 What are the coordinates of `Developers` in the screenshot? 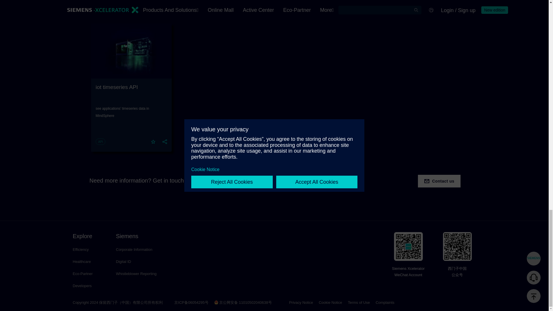 It's located at (88, 286).